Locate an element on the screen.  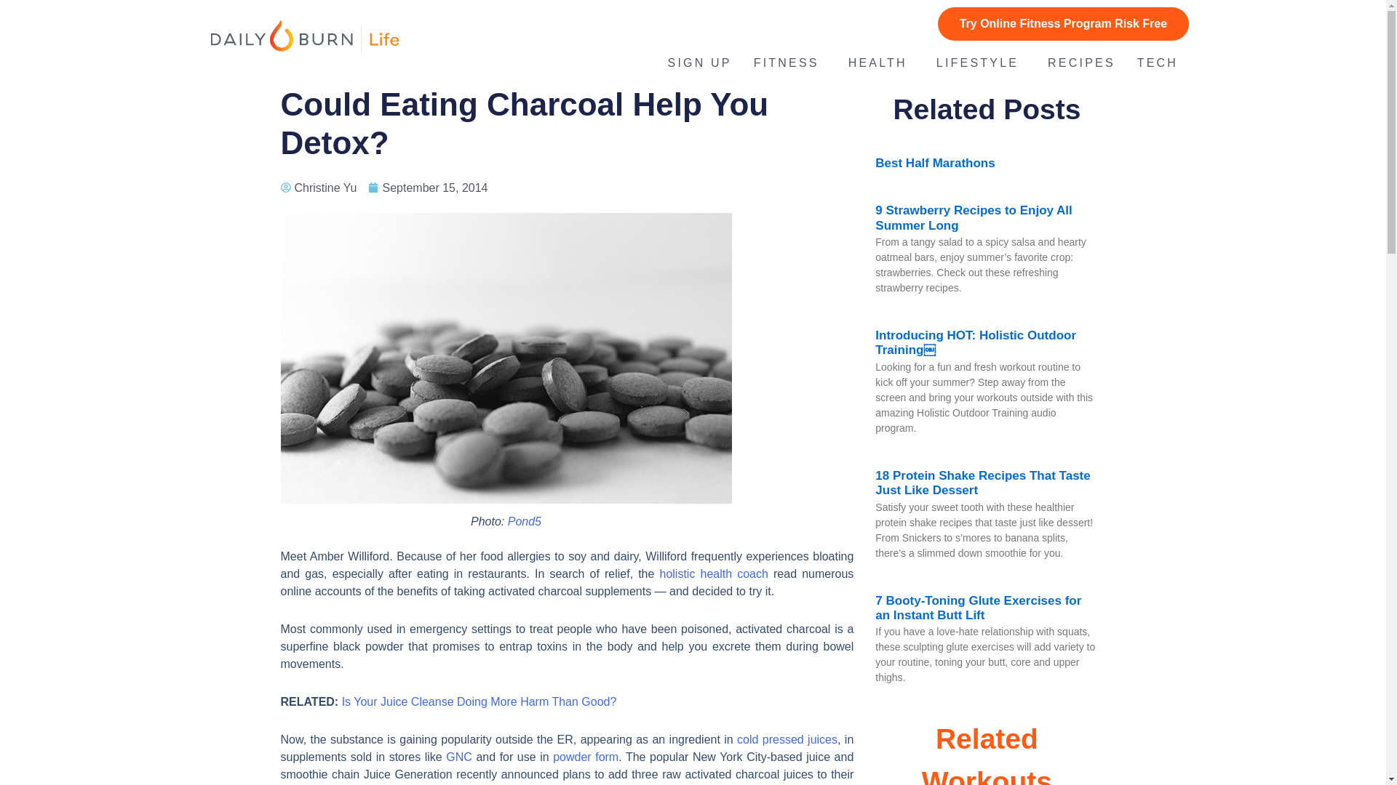
TECH is located at coordinates (1161, 63).